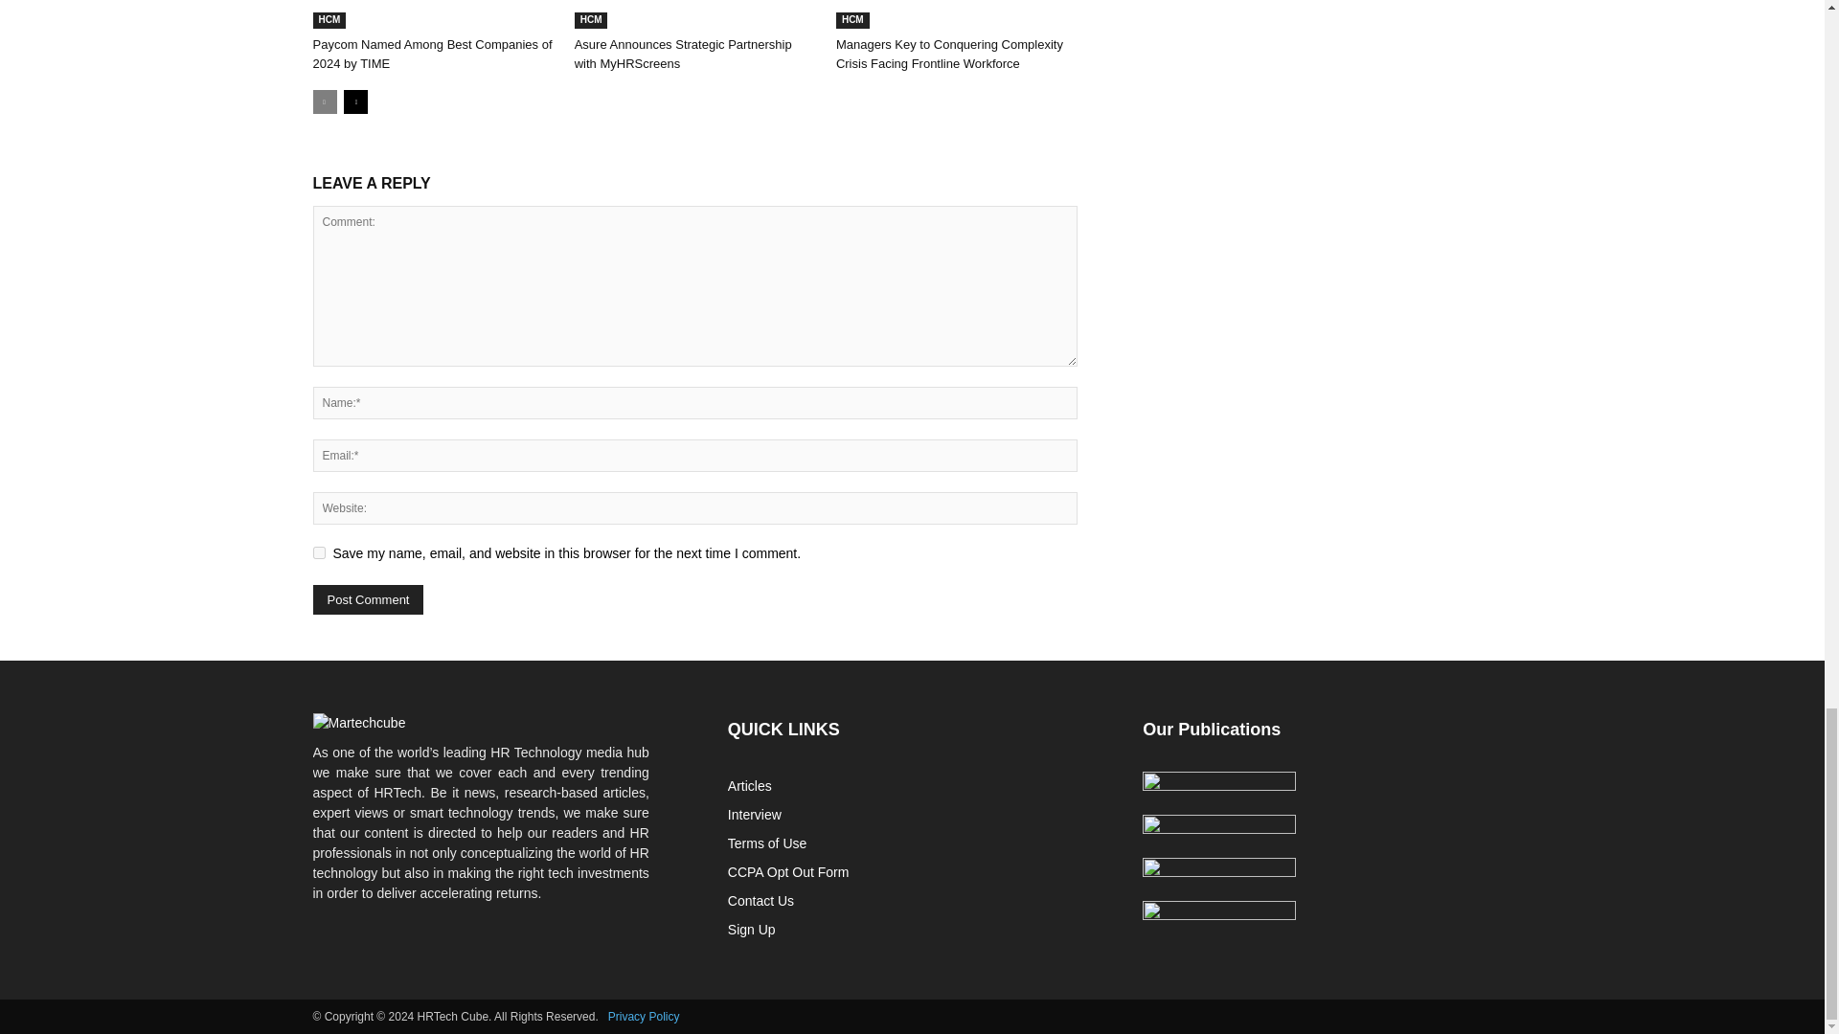 Image resolution: width=1839 pixels, height=1034 pixels. Describe the element at coordinates (368, 599) in the screenshot. I see `Post Comment` at that location.